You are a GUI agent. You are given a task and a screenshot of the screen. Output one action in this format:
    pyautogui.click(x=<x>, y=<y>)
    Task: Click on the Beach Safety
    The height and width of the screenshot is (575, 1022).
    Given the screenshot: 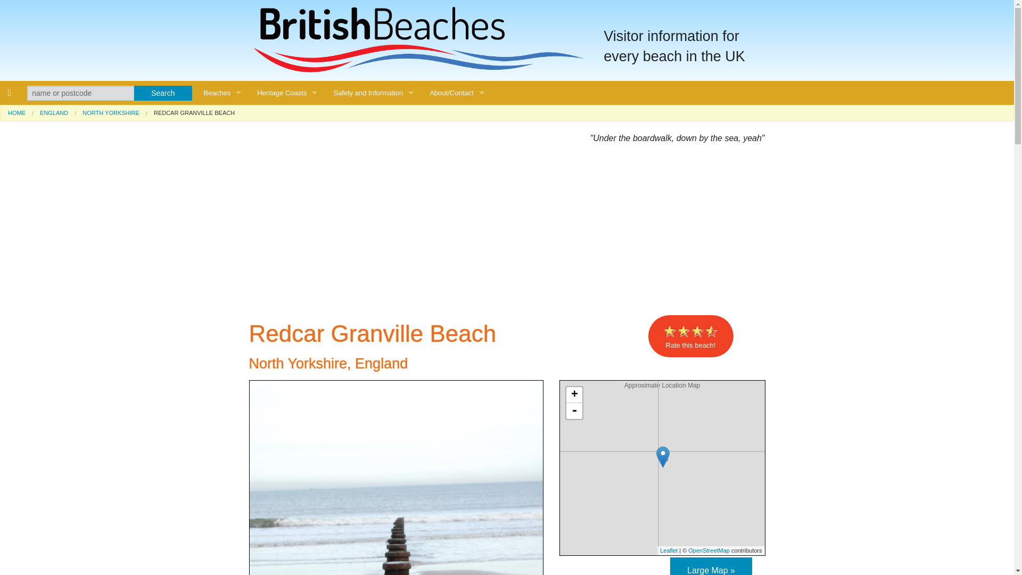 What is the action you would take?
    pyautogui.click(x=373, y=116)
    